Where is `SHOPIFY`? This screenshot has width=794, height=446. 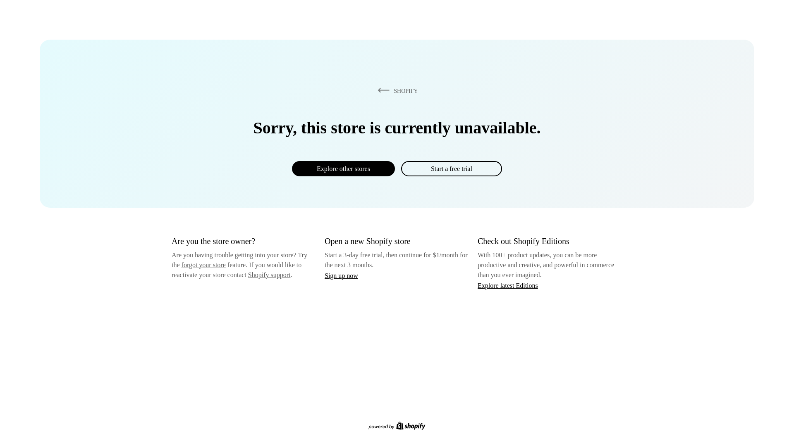
SHOPIFY is located at coordinates (396, 90).